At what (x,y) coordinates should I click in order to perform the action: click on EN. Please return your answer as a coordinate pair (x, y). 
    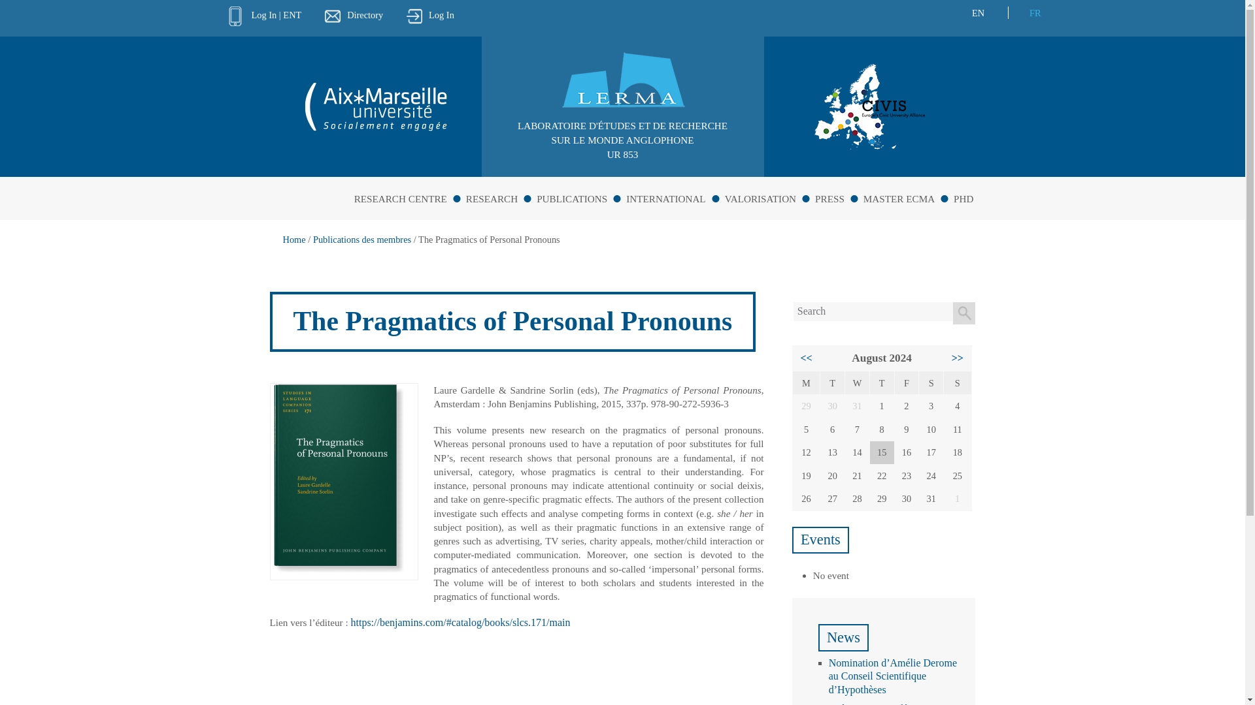
    Looking at the image, I should click on (978, 13).